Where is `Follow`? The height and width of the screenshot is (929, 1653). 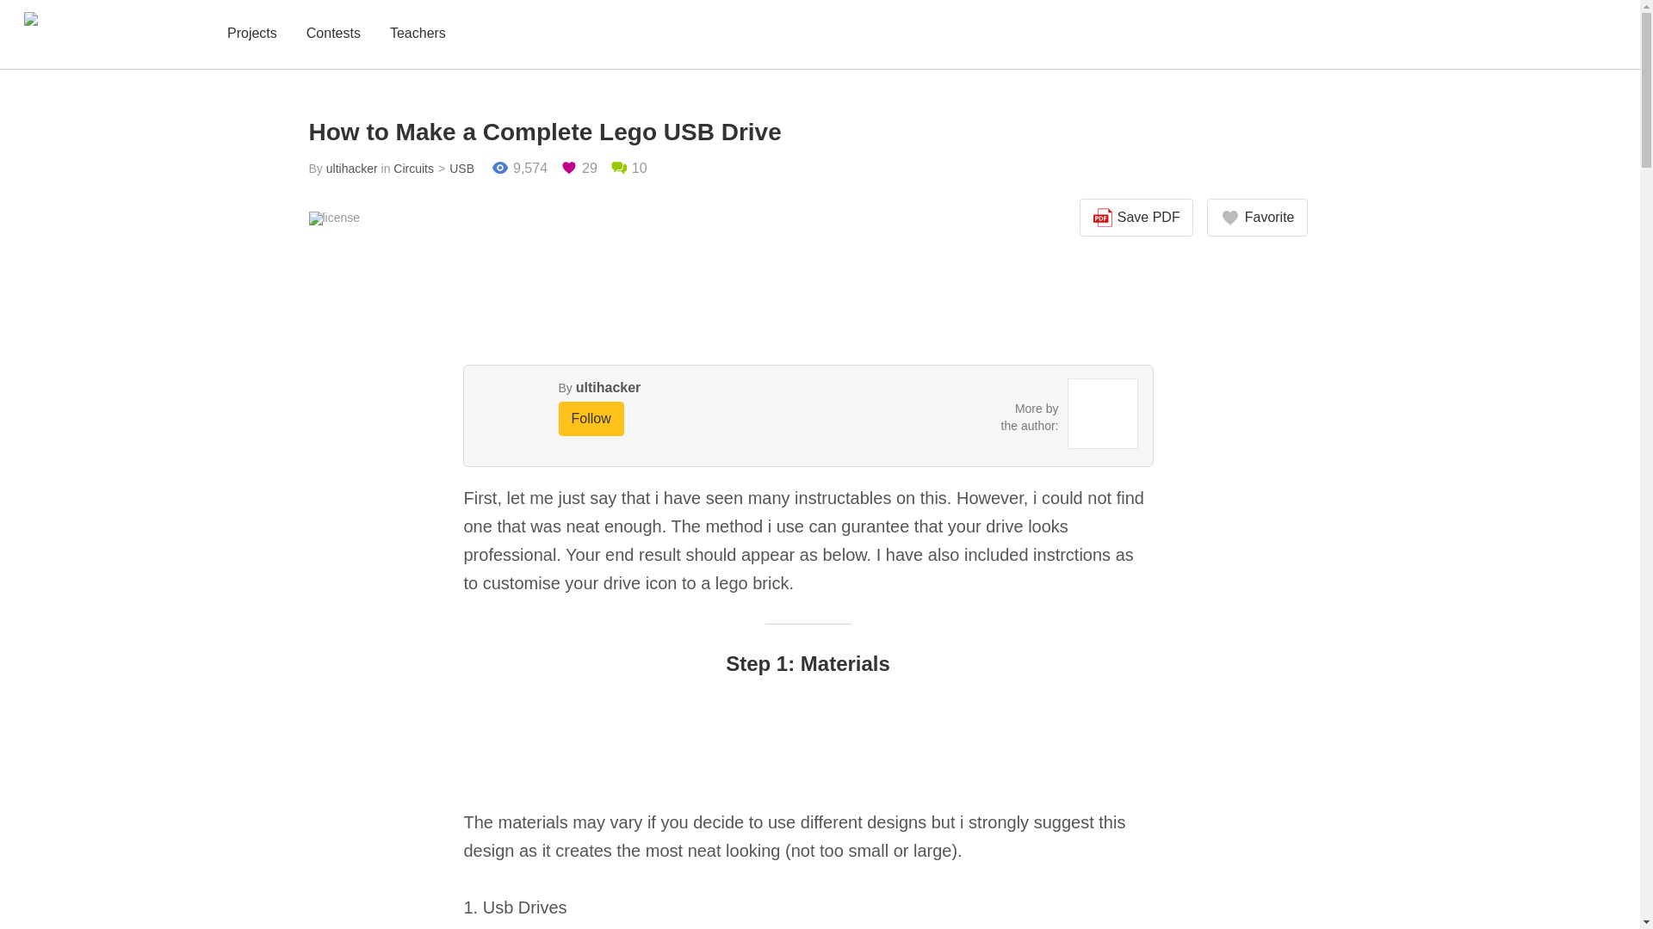
Follow is located at coordinates (591, 418).